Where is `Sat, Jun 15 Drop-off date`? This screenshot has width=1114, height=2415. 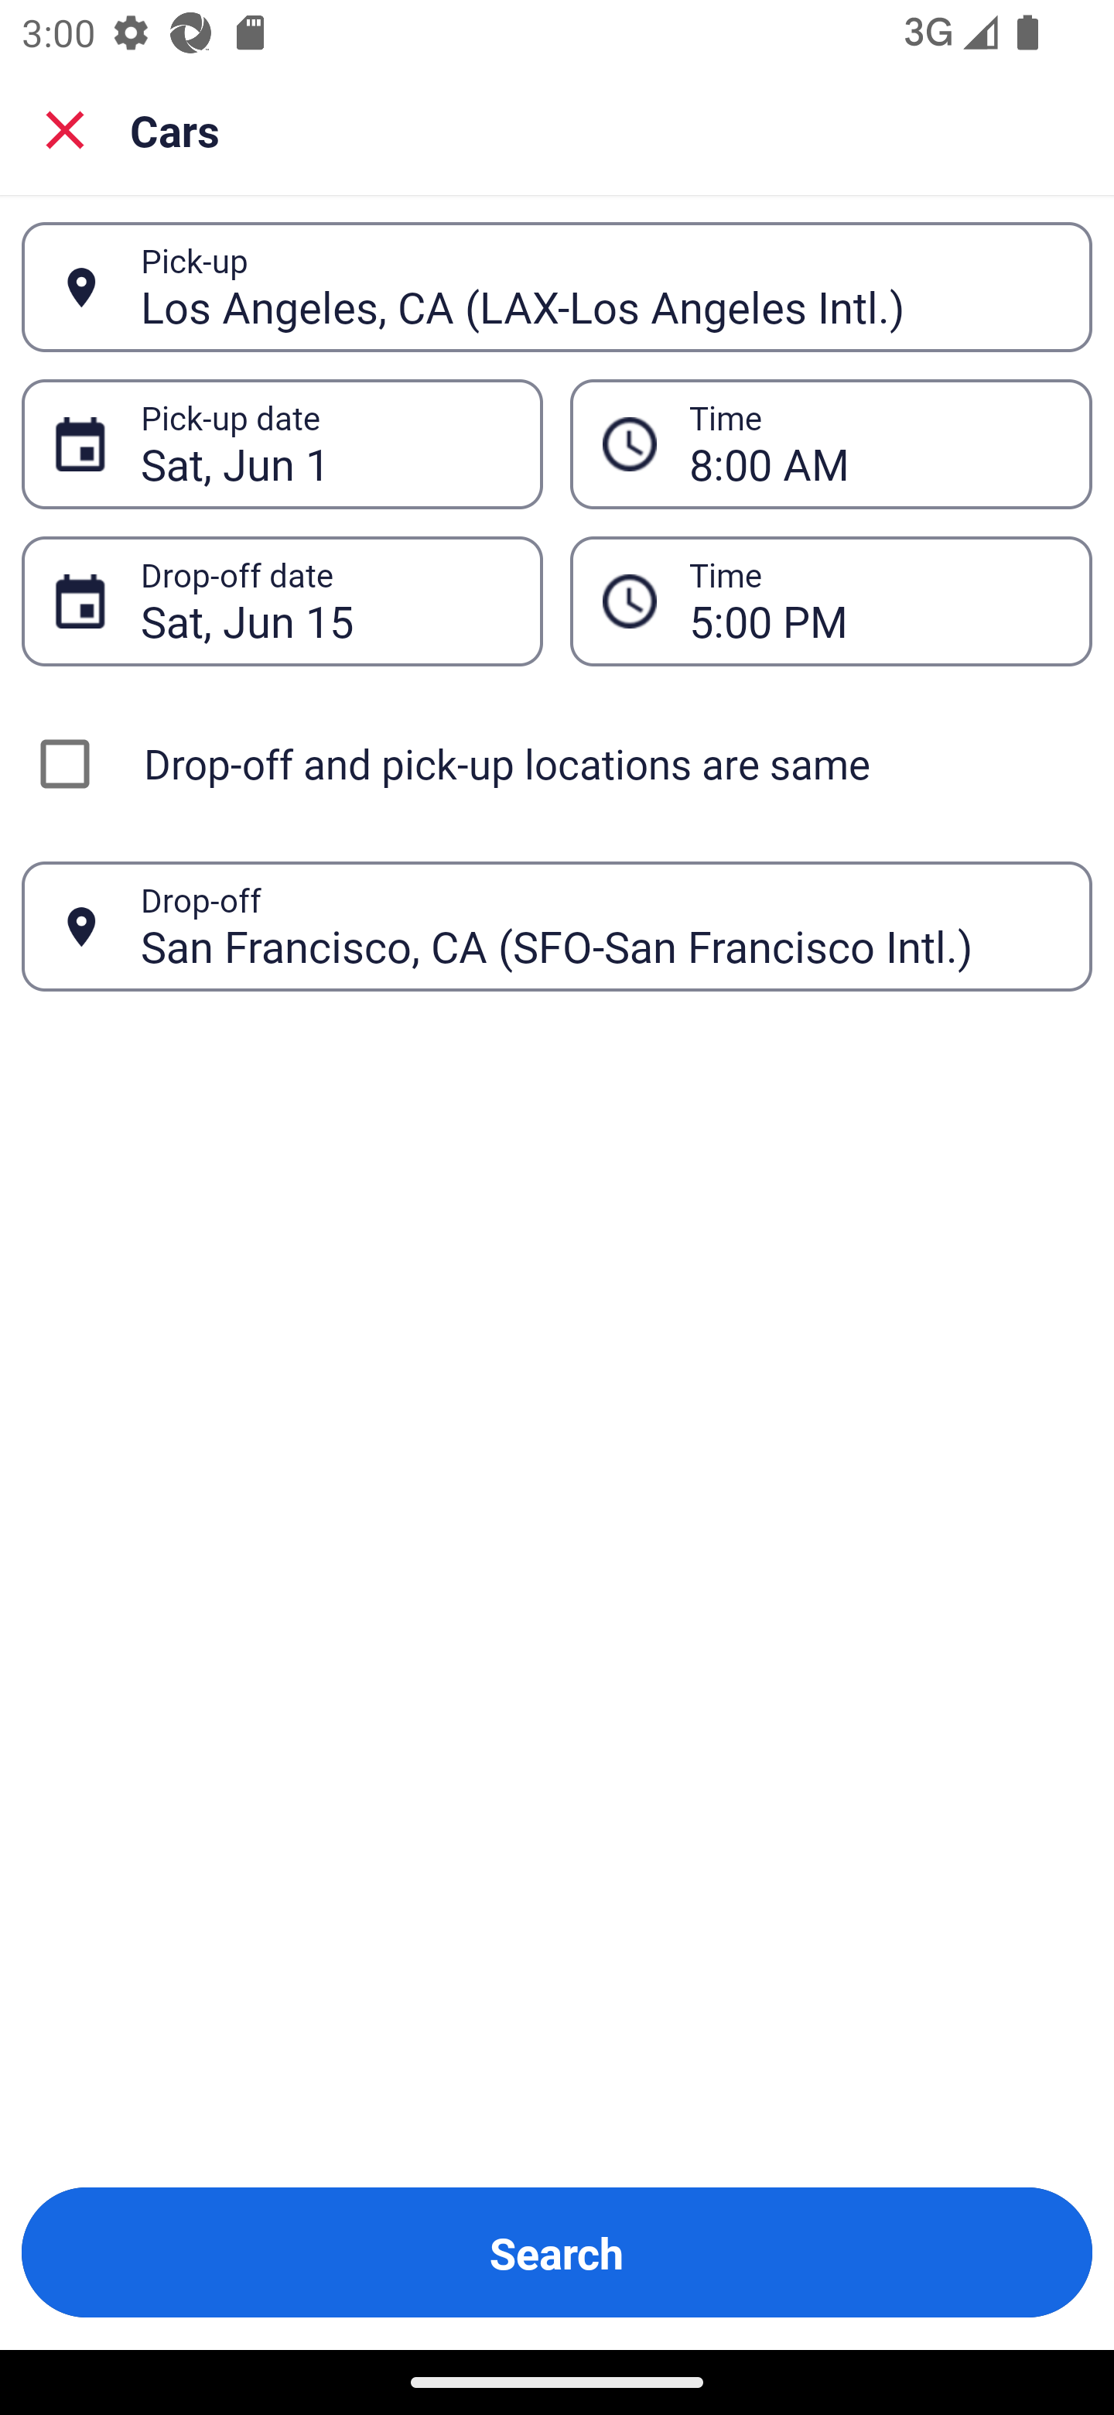 Sat, Jun 15 Drop-off date is located at coordinates (282, 601).